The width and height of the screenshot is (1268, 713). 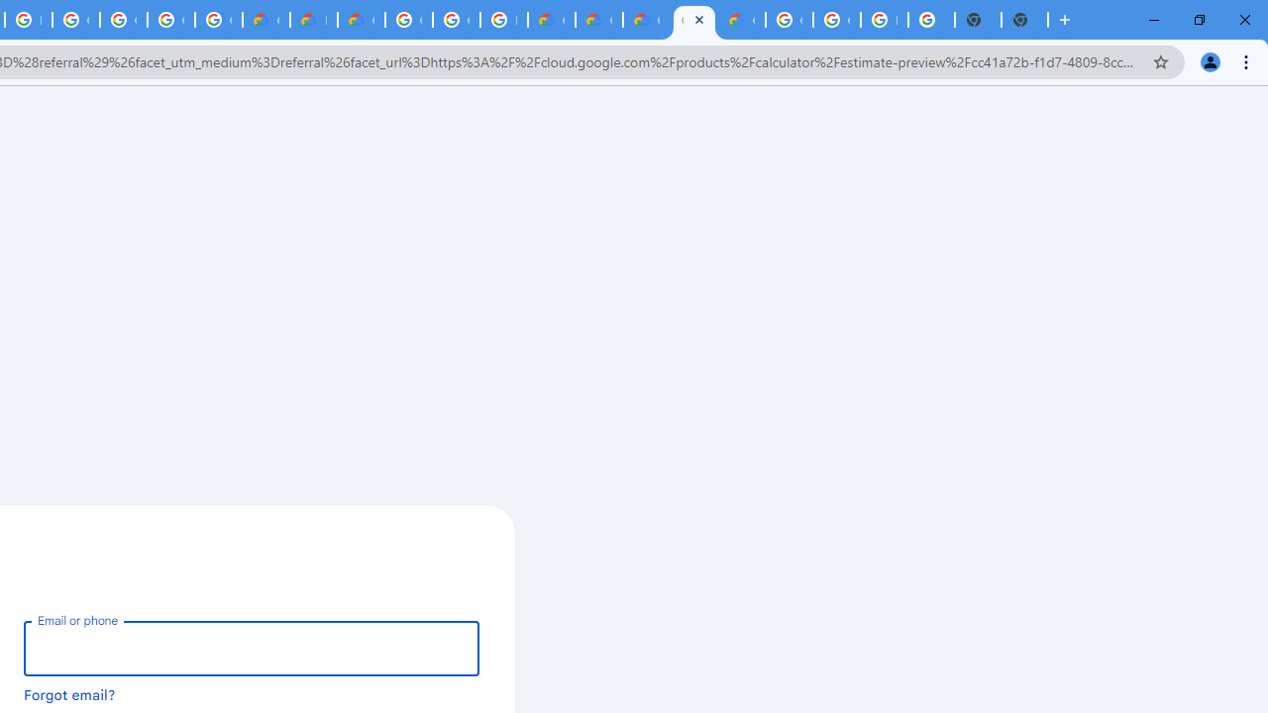 I want to click on Google Cloud Service Health, so click(x=741, y=20).